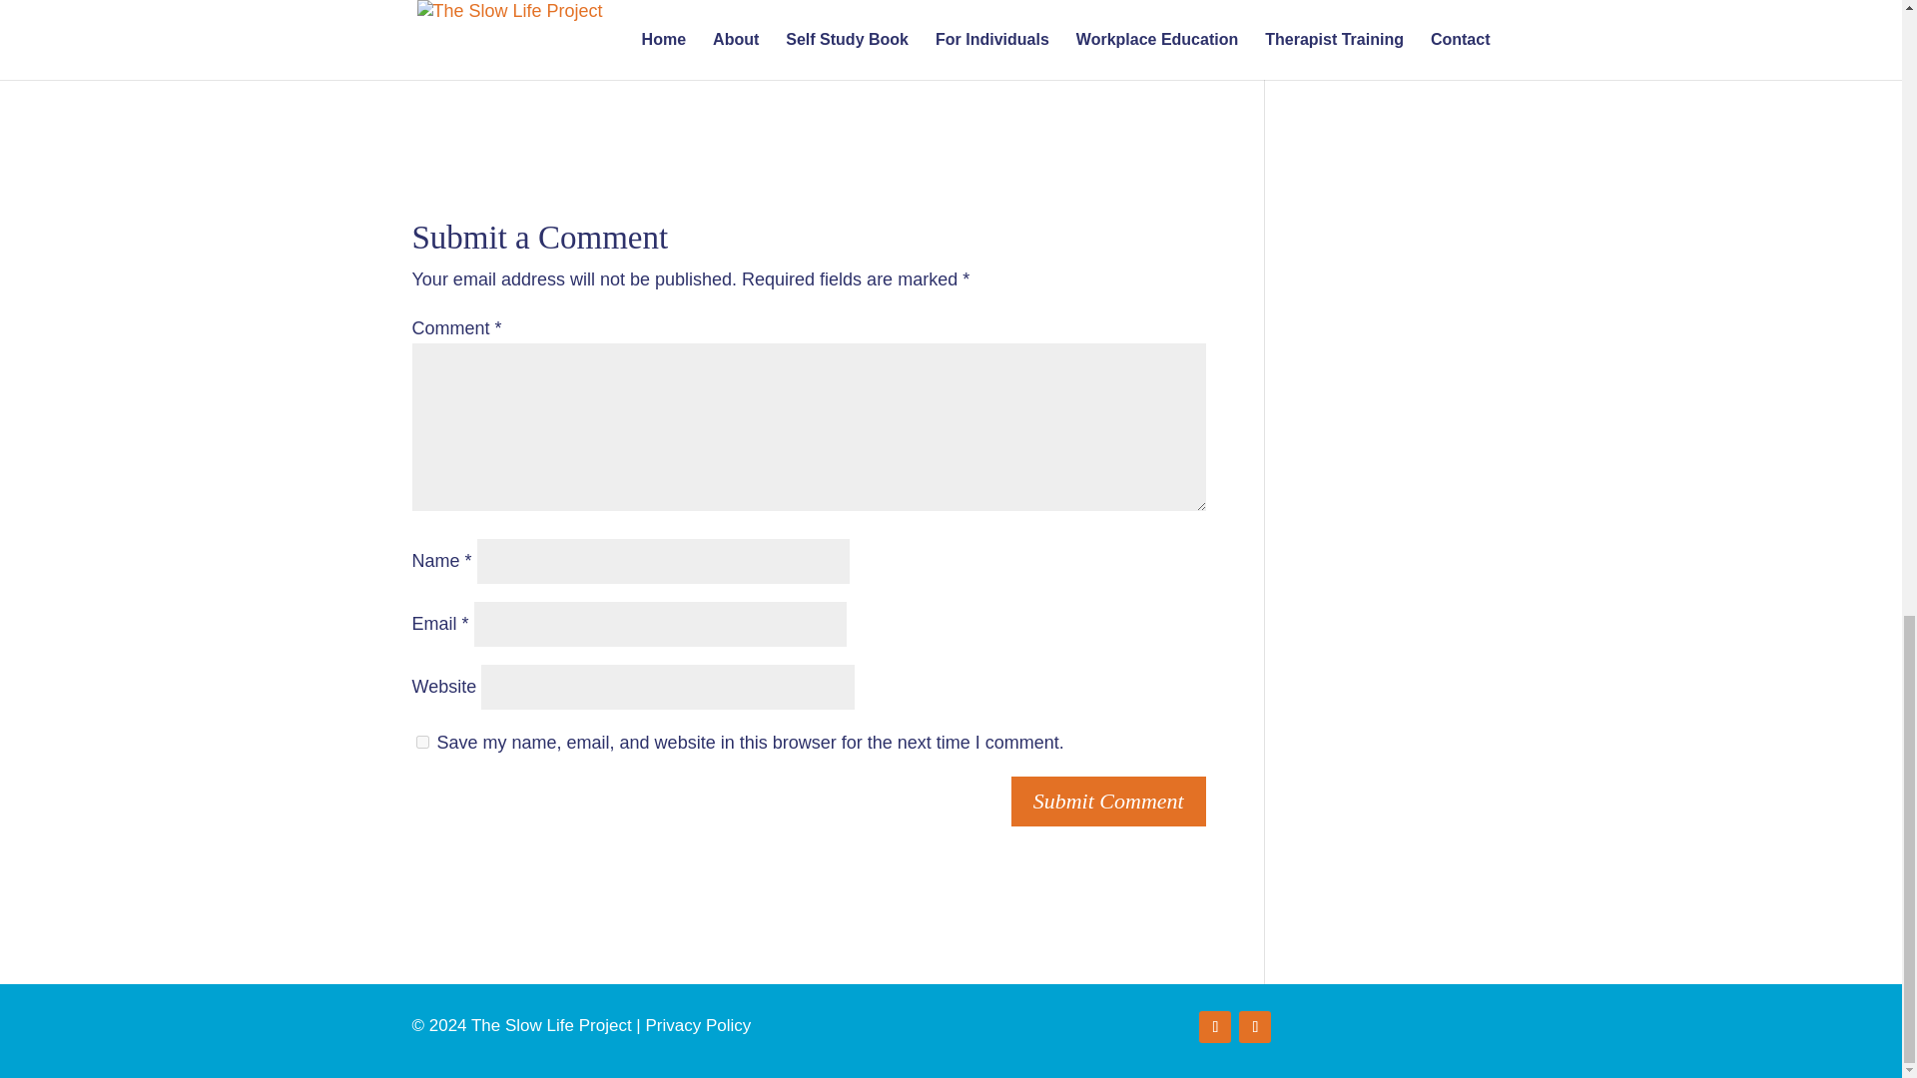 This screenshot has width=1917, height=1078. I want to click on Follow on Facebook, so click(1214, 1027).